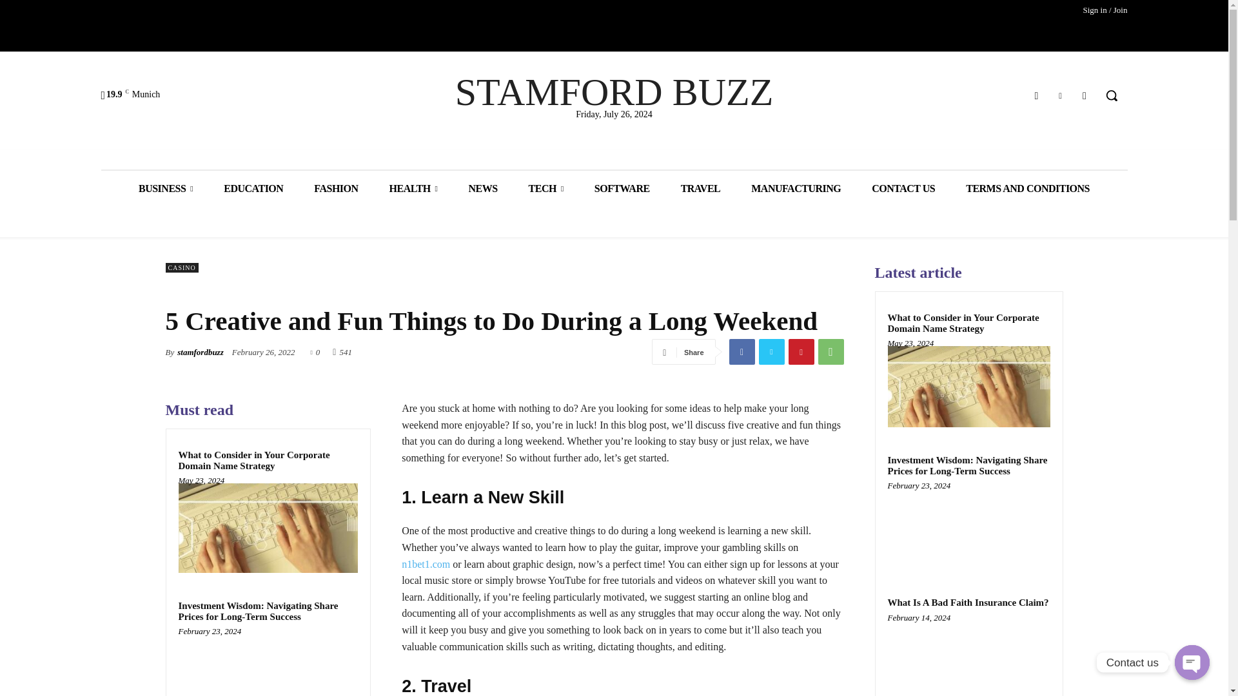  Describe the element at coordinates (800, 351) in the screenshot. I see `Pinterest` at that location.